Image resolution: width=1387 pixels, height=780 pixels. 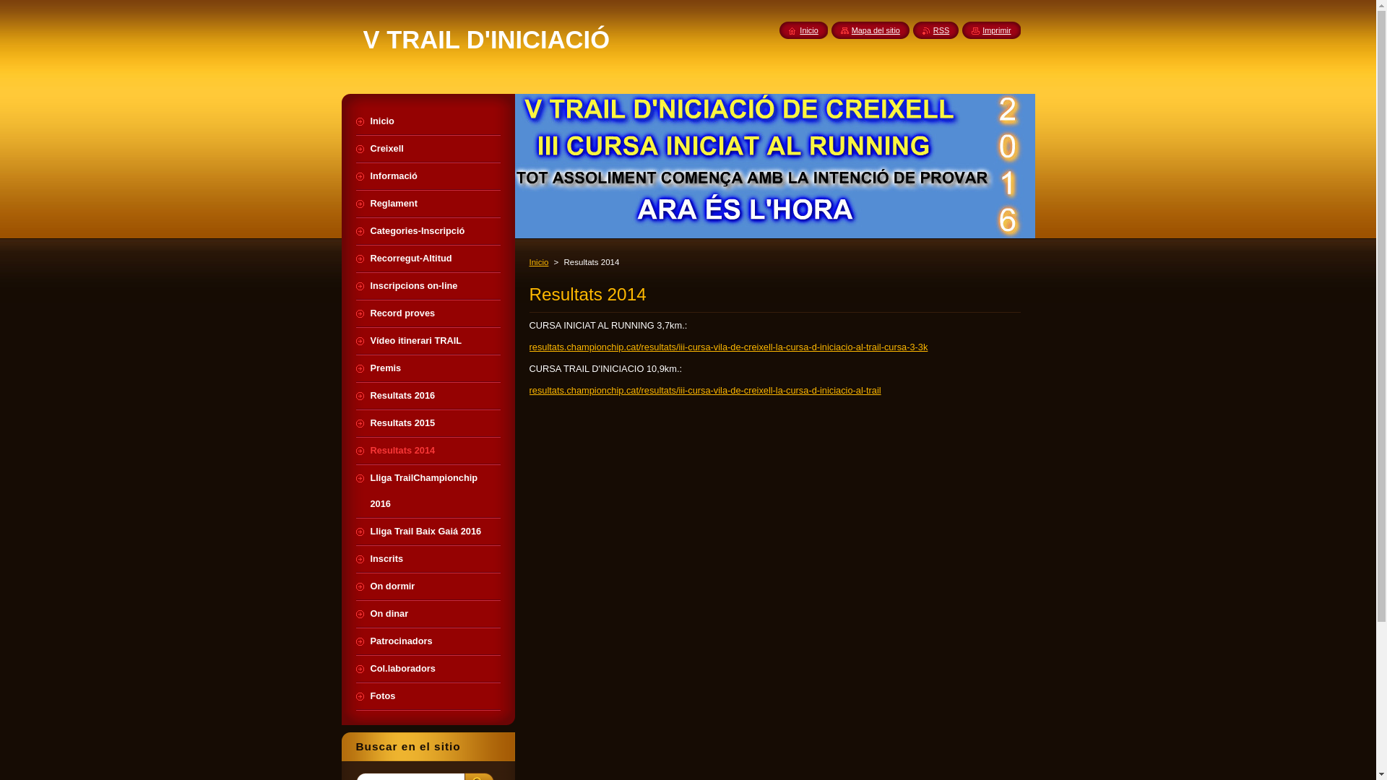 What do you see at coordinates (428, 491) in the screenshot?
I see `Lliga TrailChampionchip 2016` at bounding box center [428, 491].